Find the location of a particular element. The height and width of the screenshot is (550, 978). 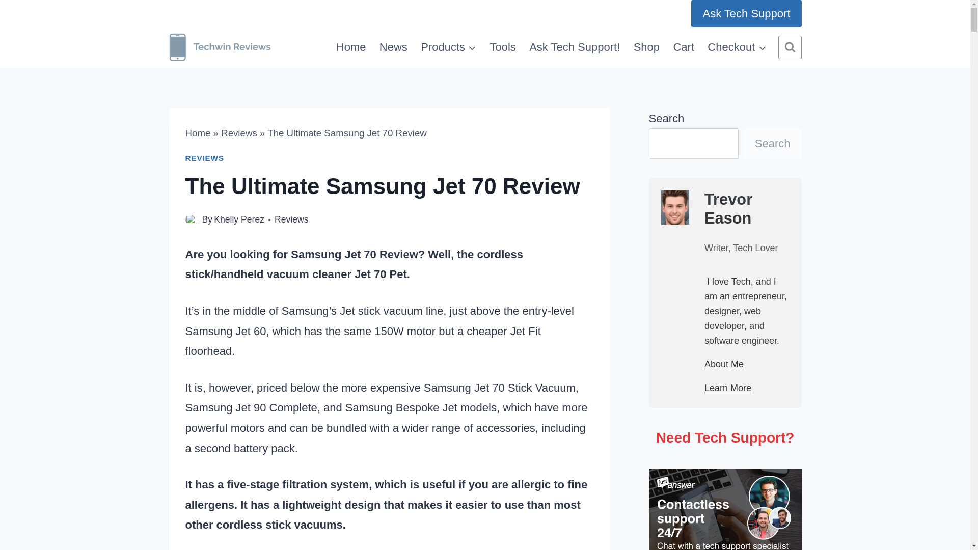

REVIEWS is located at coordinates (205, 158).